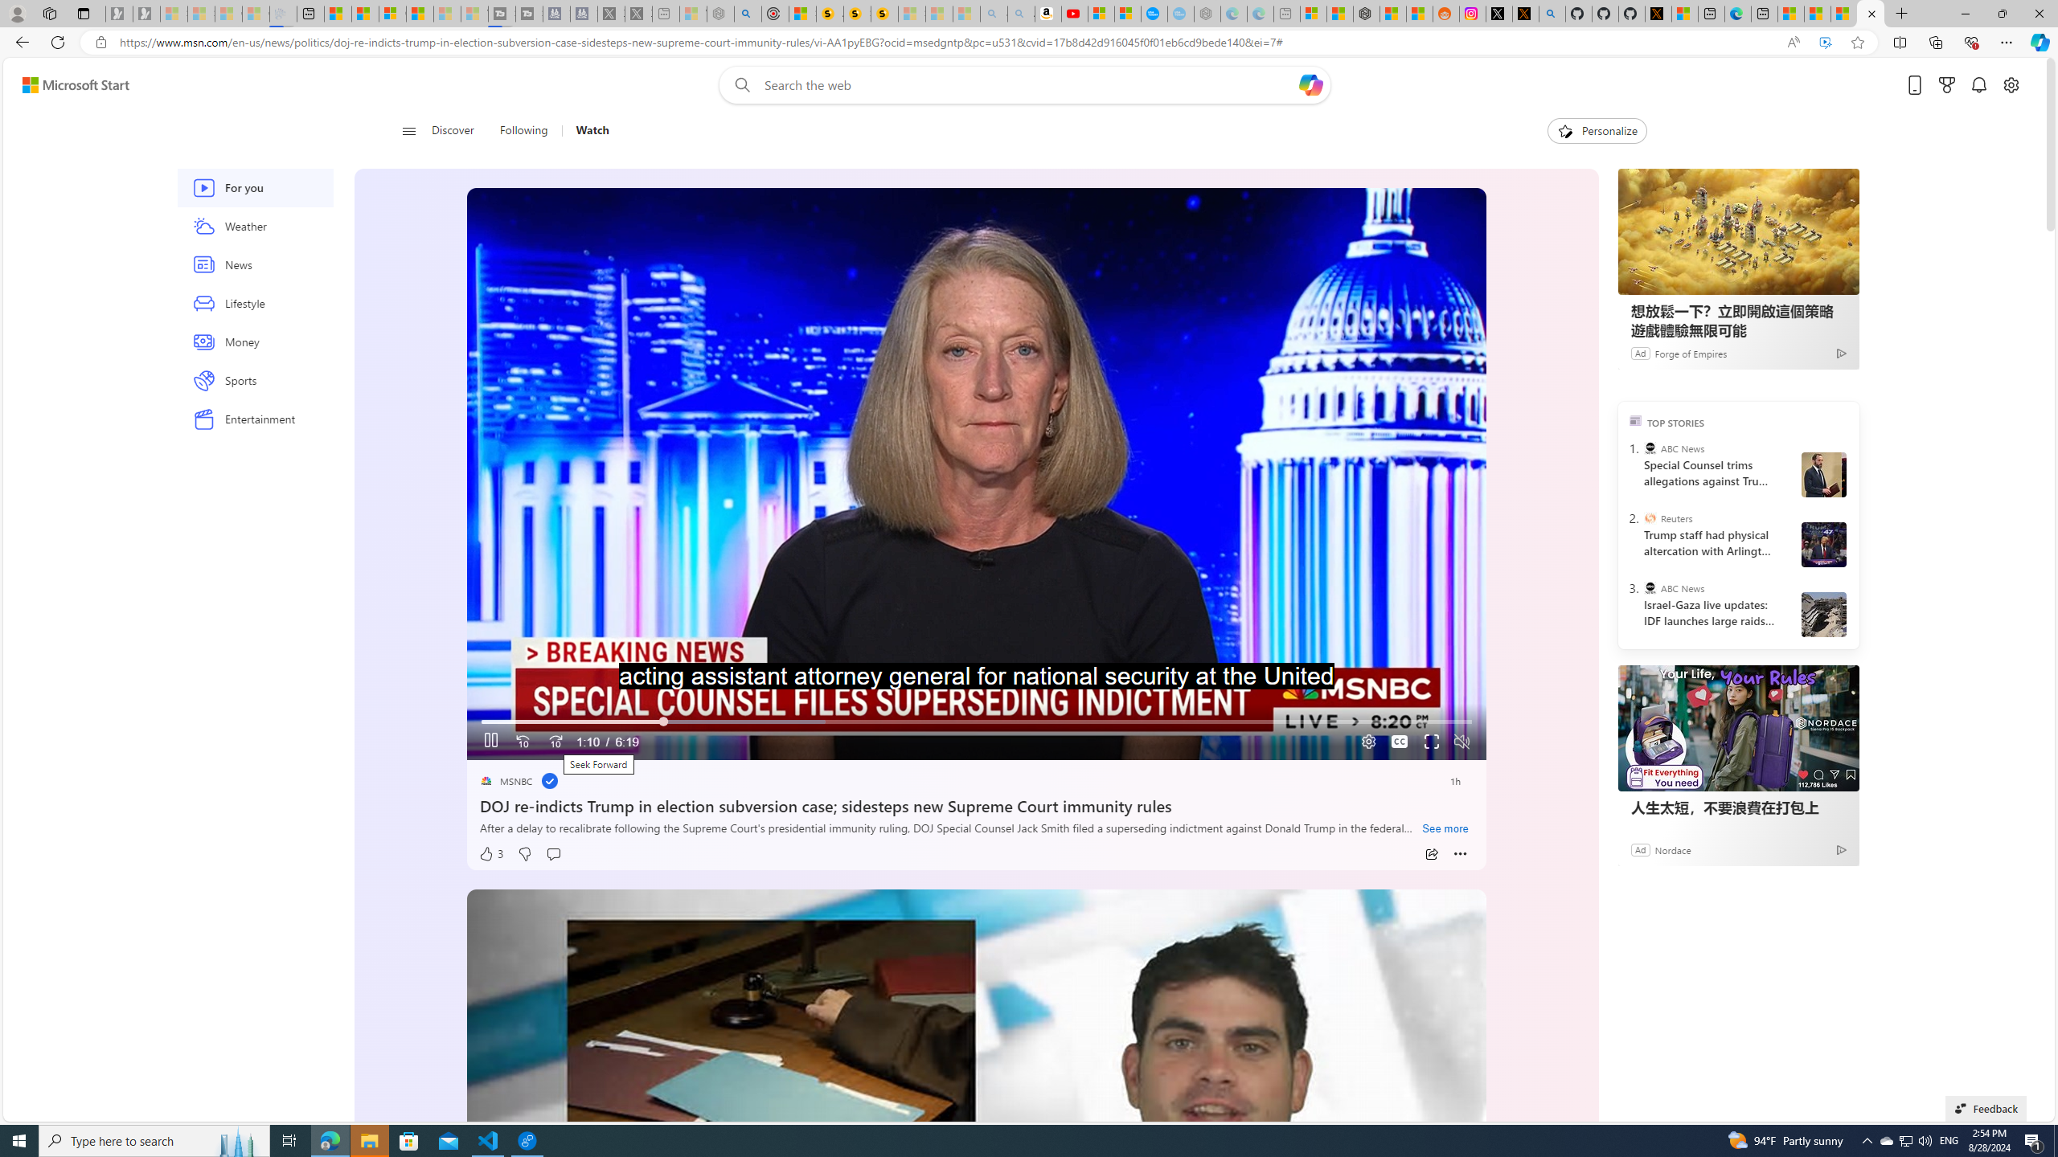 The image size is (2058, 1157). Describe the element at coordinates (523, 742) in the screenshot. I see `Seek Back` at that location.